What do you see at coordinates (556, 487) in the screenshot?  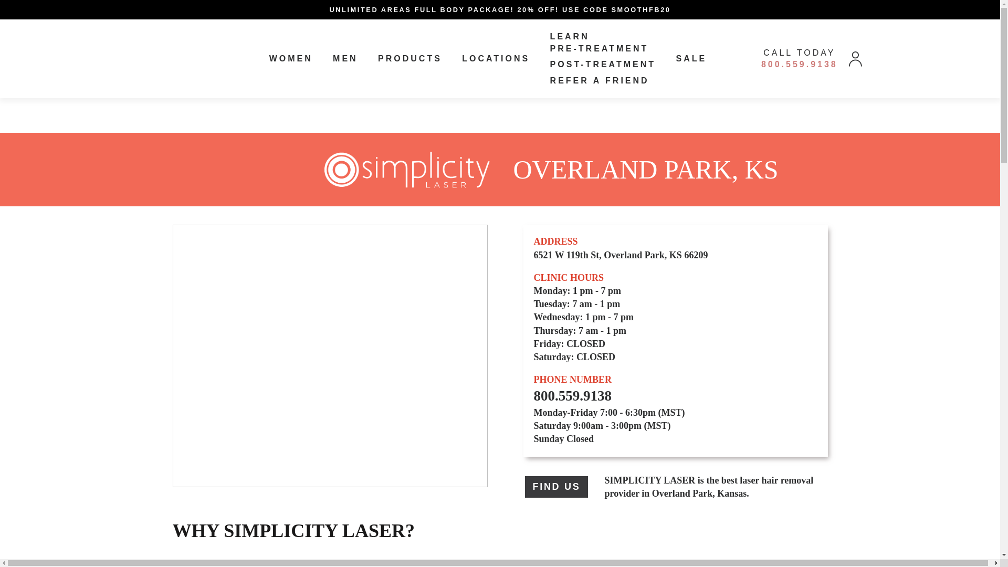 I see `FIND US` at bounding box center [556, 487].